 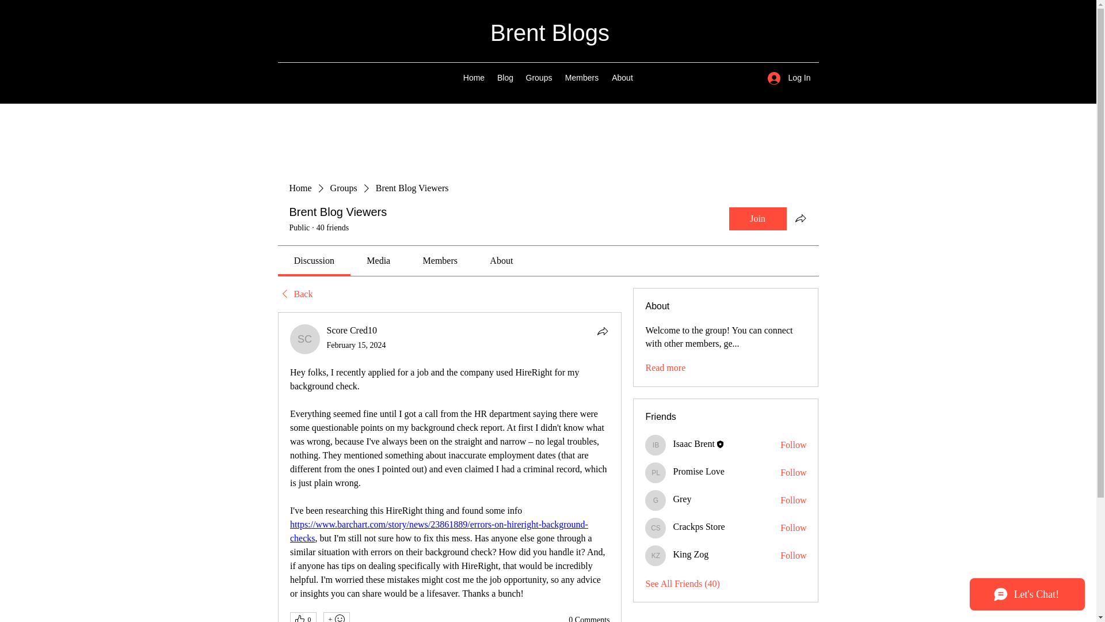 What do you see at coordinates (344, 188) in the screenshot?
I see `Groups` at bounding box center [344, 188].